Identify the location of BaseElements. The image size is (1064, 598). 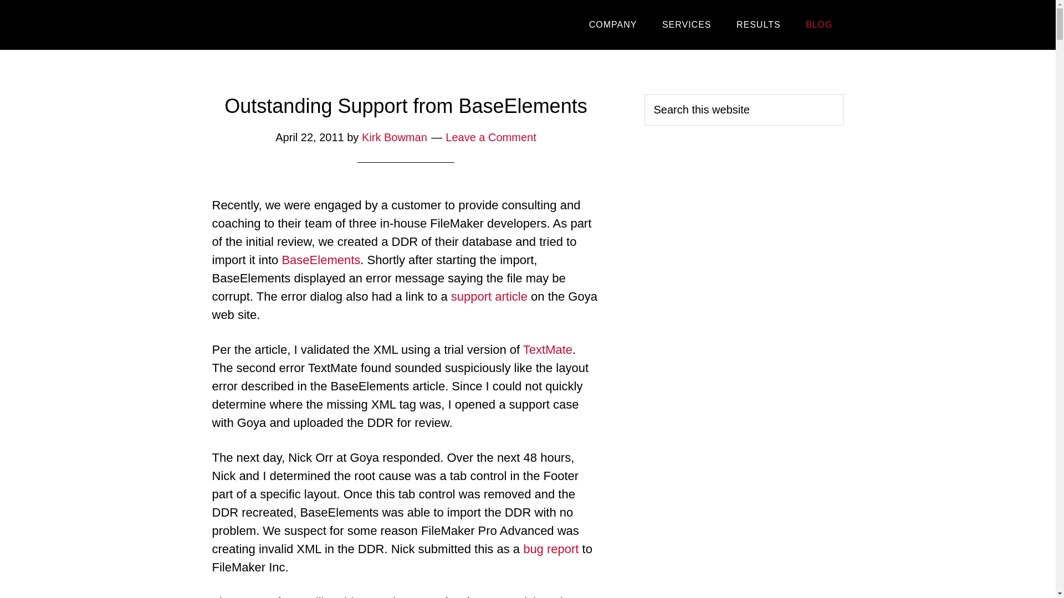
(321, 259).